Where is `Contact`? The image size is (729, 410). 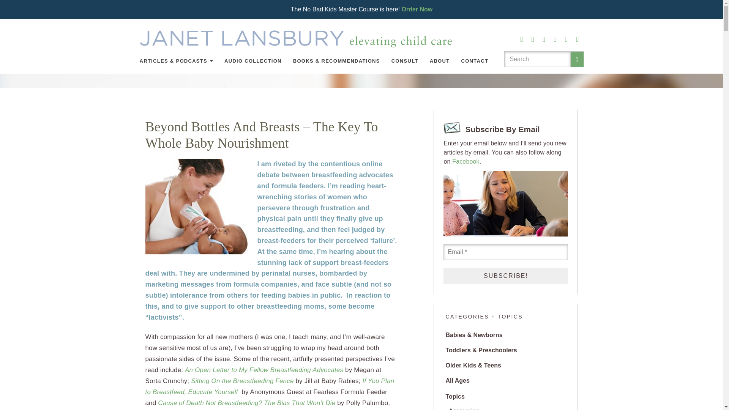
Contact is located at coordinates (475, 61).